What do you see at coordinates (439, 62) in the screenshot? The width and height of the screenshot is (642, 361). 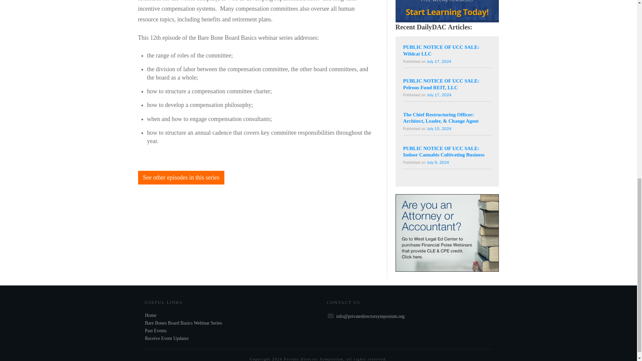 I see `July 17, 2024` at bounding box center [439, 62].